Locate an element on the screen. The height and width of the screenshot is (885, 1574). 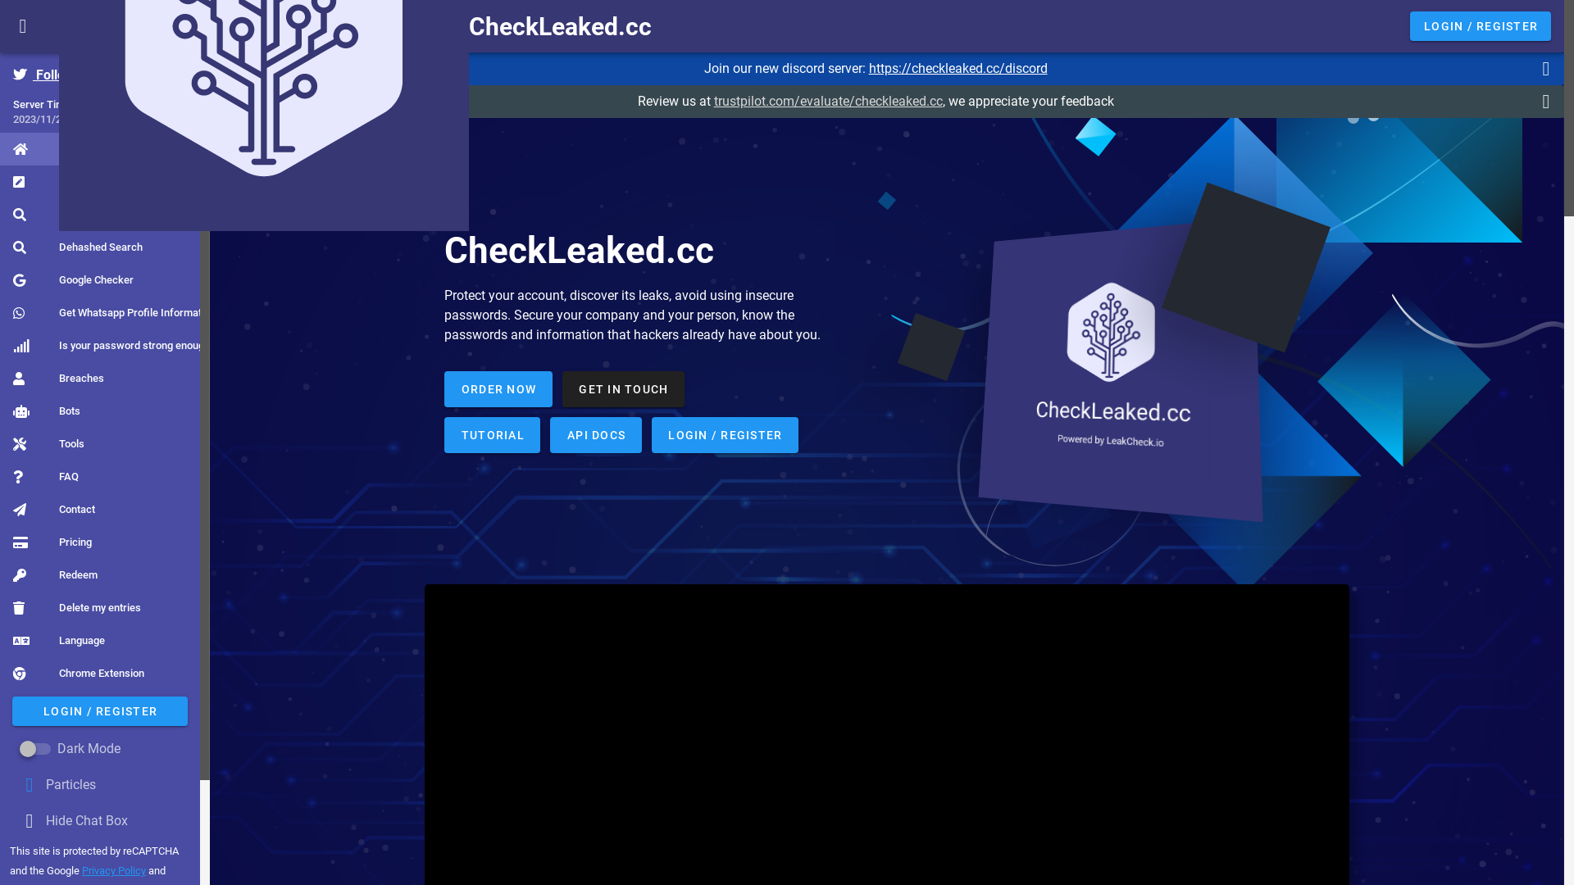
Dehashed Search is located at coordinates (78, 247).